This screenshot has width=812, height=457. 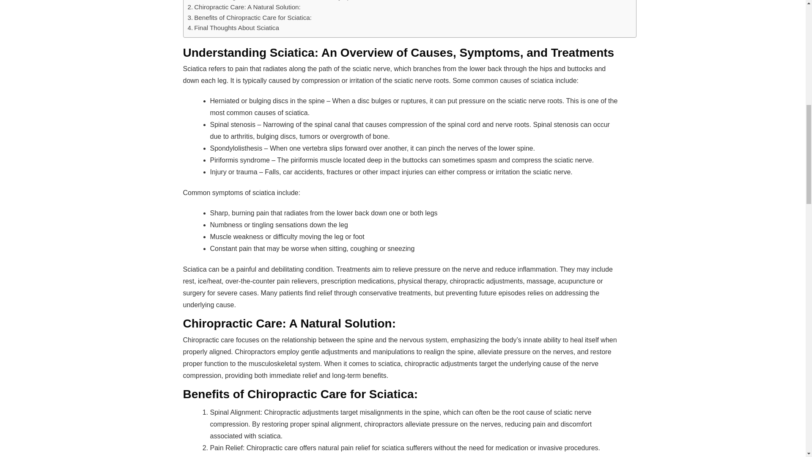 I want to click on Benefits of Chiropractic Care for Sciatica:, so click(x=250, y=18).